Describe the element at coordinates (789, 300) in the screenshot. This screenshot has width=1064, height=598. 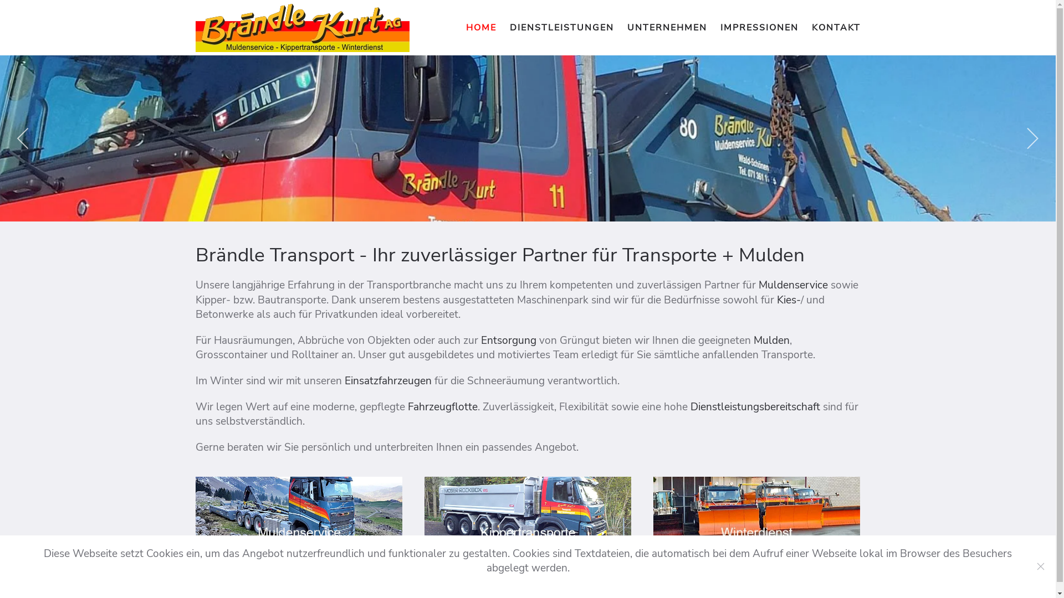
I see `Kies-` at that location.